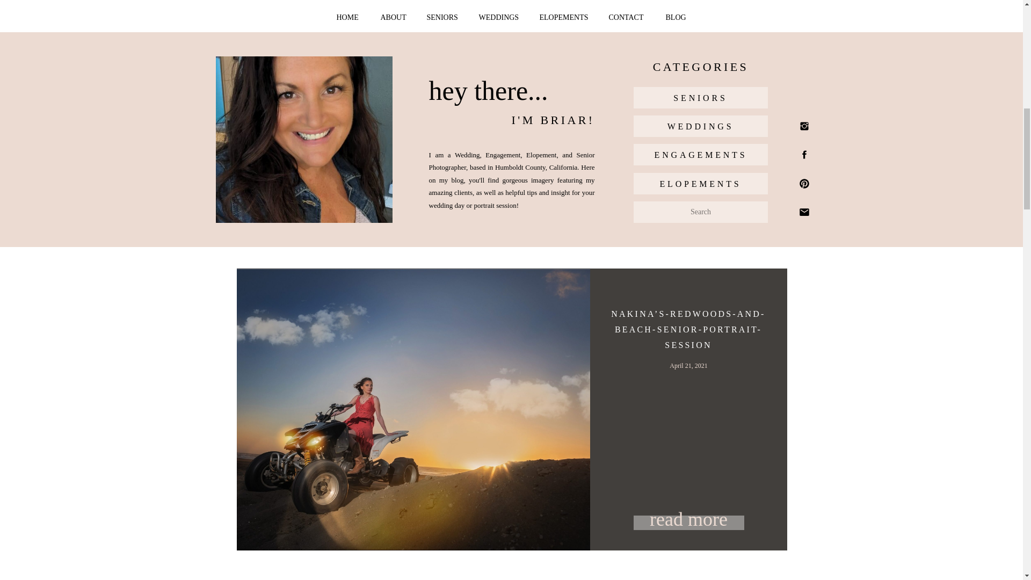  What do you see at coordinates (394, 18) in the screenshot?
I see `ABOUT` at bounding box center [394, 18].